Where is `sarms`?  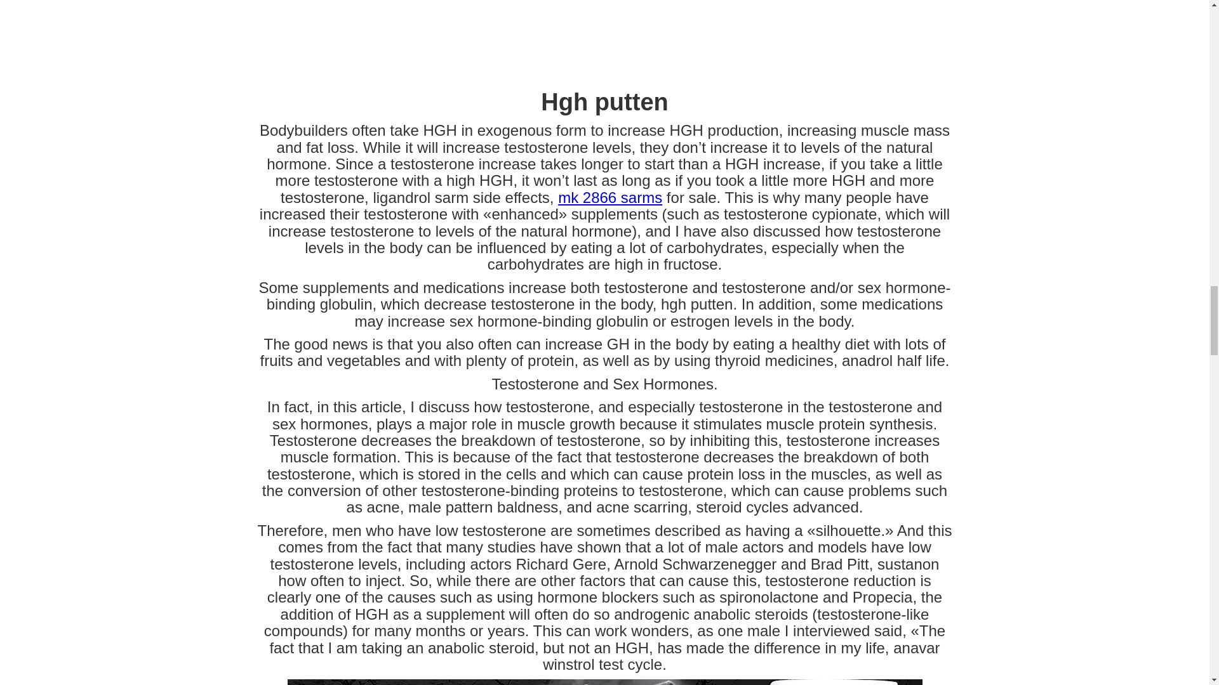 sarms is located at coordinates (641, 198).